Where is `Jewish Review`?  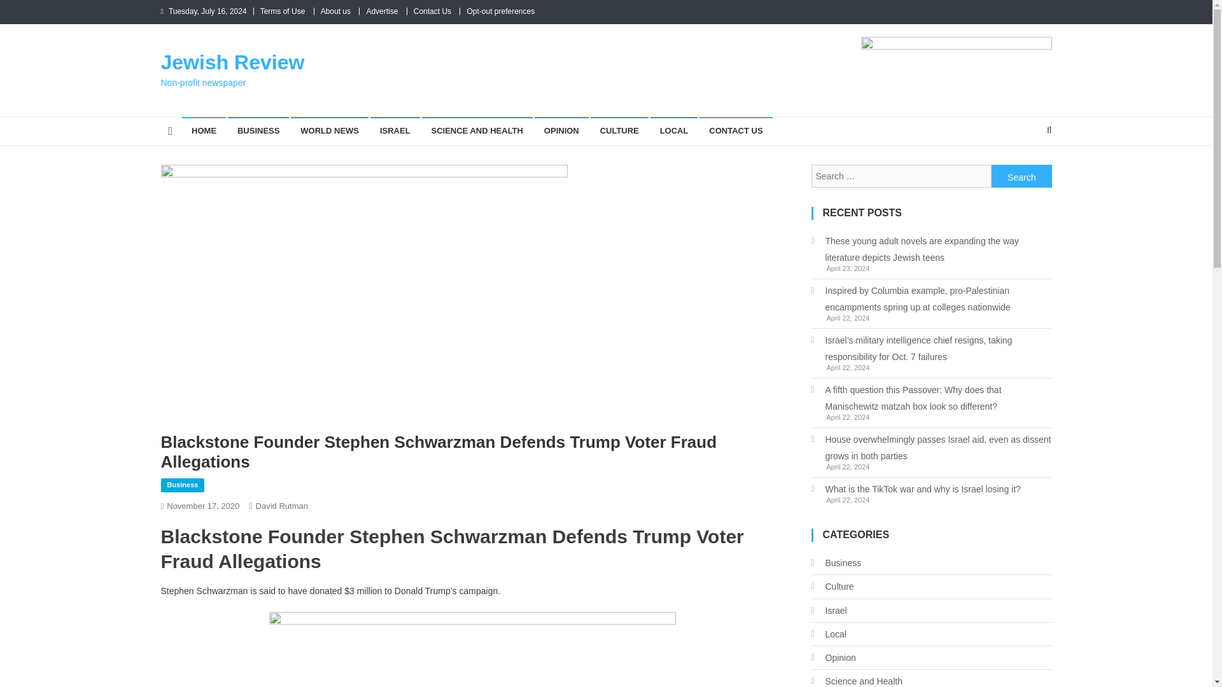
Jewish Review is located at coordinates (232, 62).